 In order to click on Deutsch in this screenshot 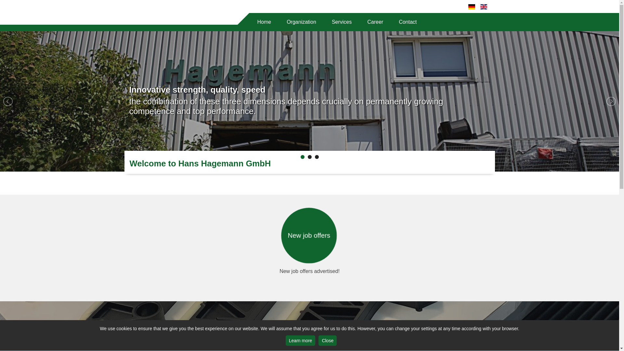, I will do `click(472, 6)`.